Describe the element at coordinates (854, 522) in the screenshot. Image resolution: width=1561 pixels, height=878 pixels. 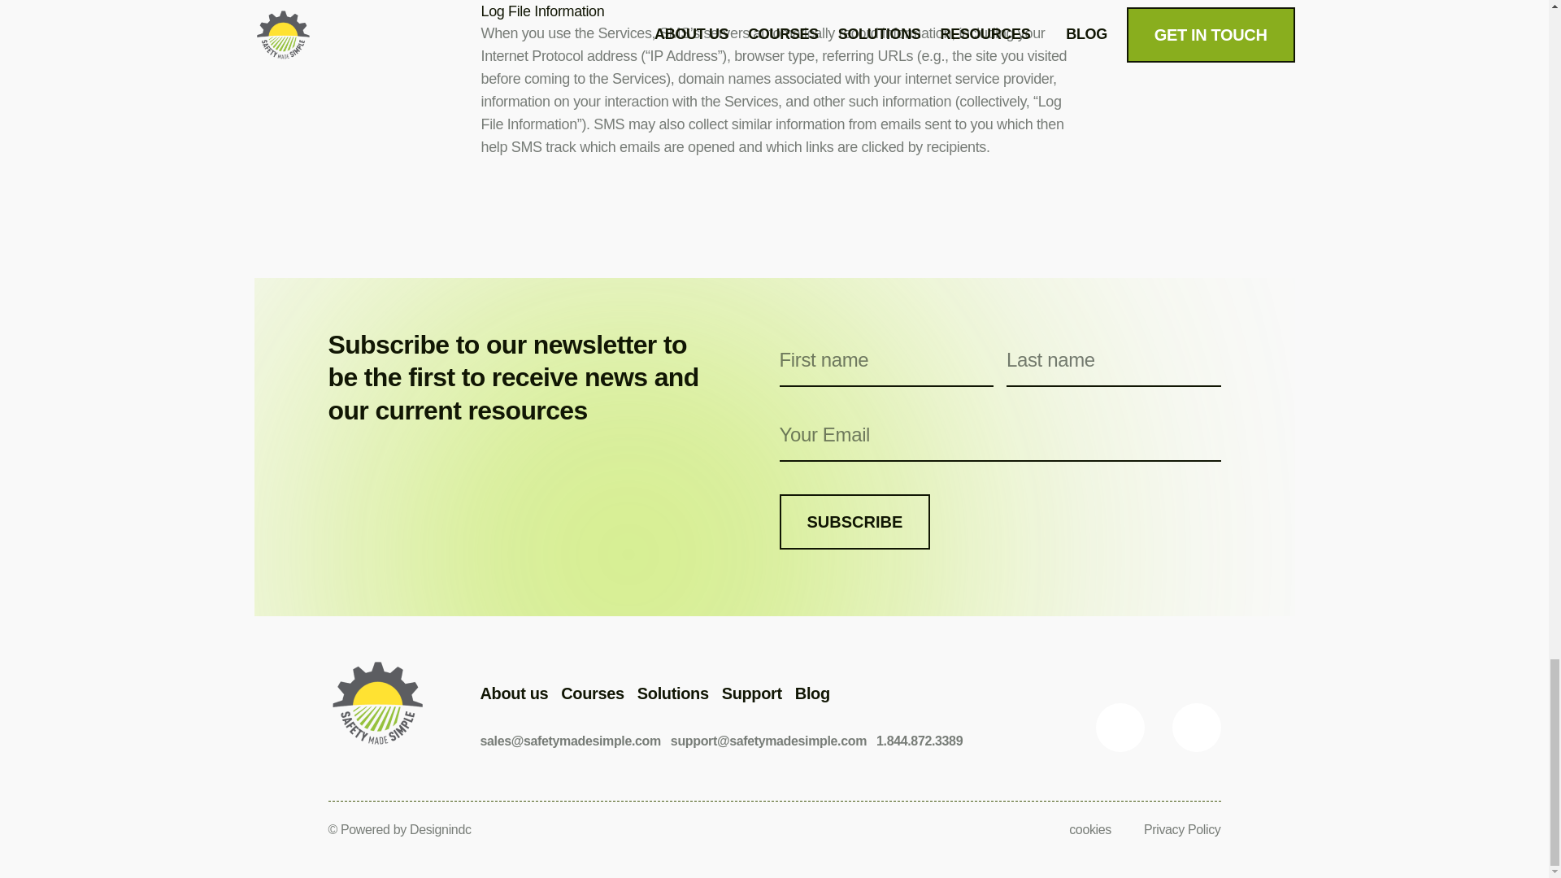
I see `Subscribe` at that location.